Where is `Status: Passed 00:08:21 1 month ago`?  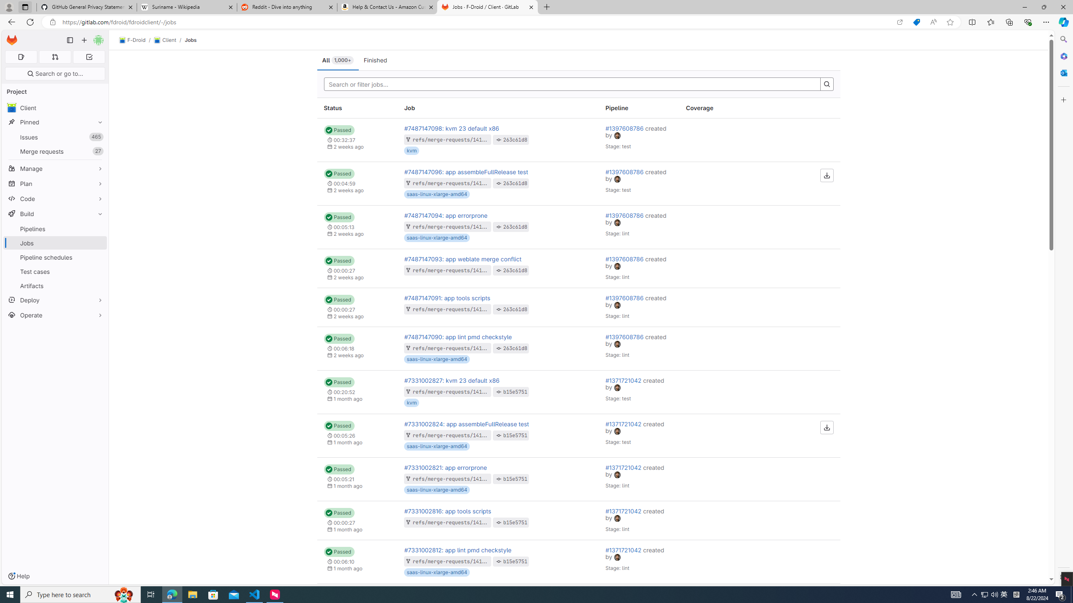
Status: Passed 00:08:21 1 month ago is located at coordinates (357, 605).